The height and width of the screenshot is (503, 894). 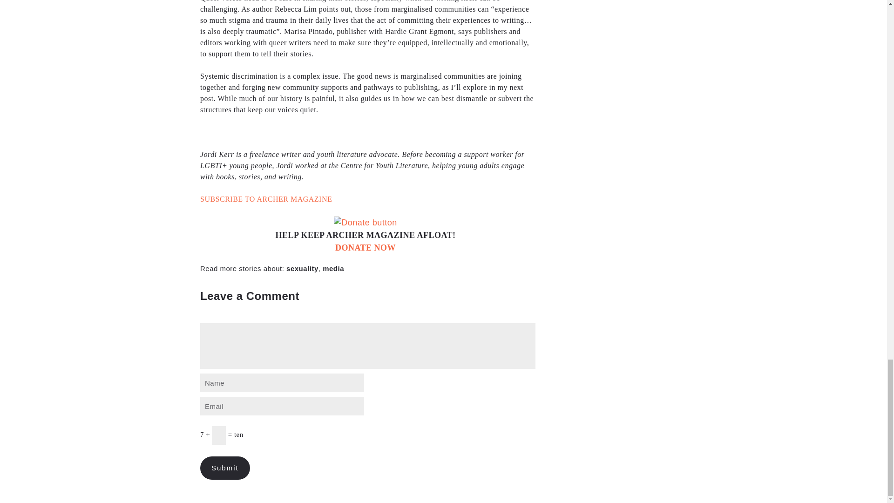 What do you see at coordinates (282, 383) in the screenshot?
I see `Name` at bounding box center [282, 383].